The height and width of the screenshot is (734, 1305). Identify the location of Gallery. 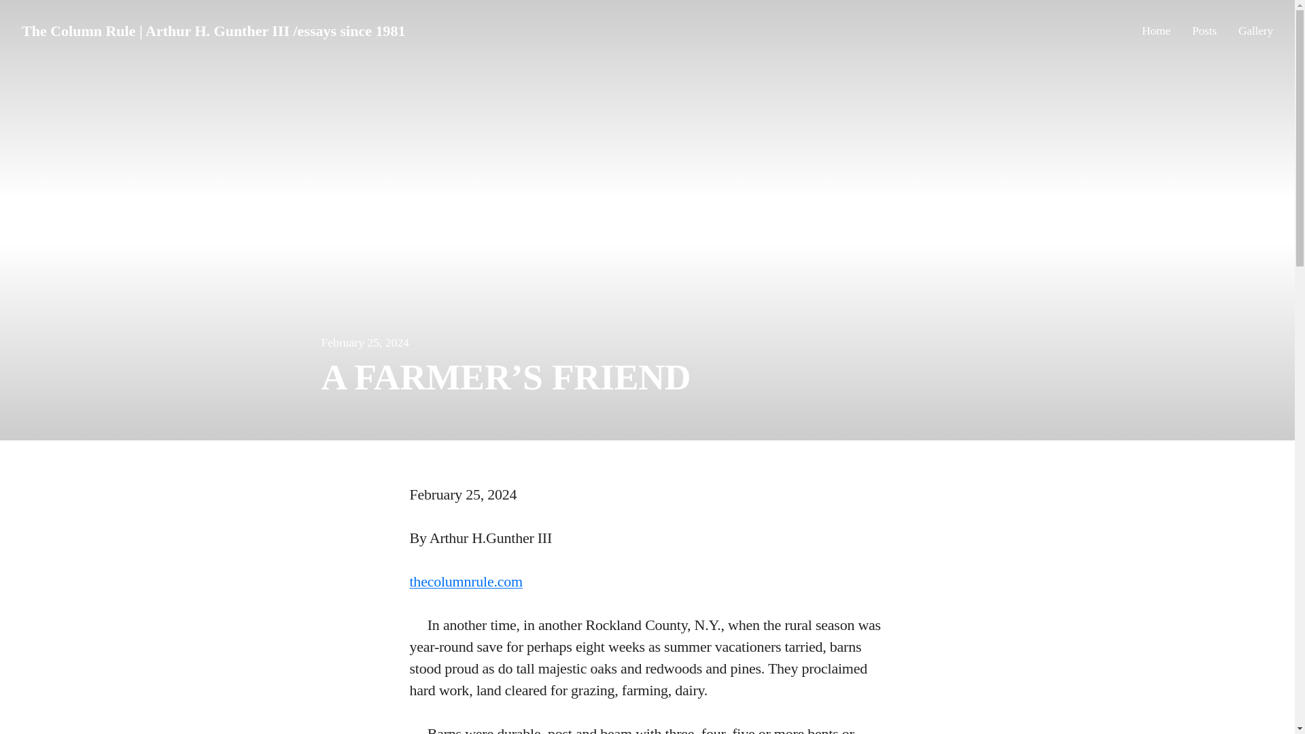
(1256, 31).